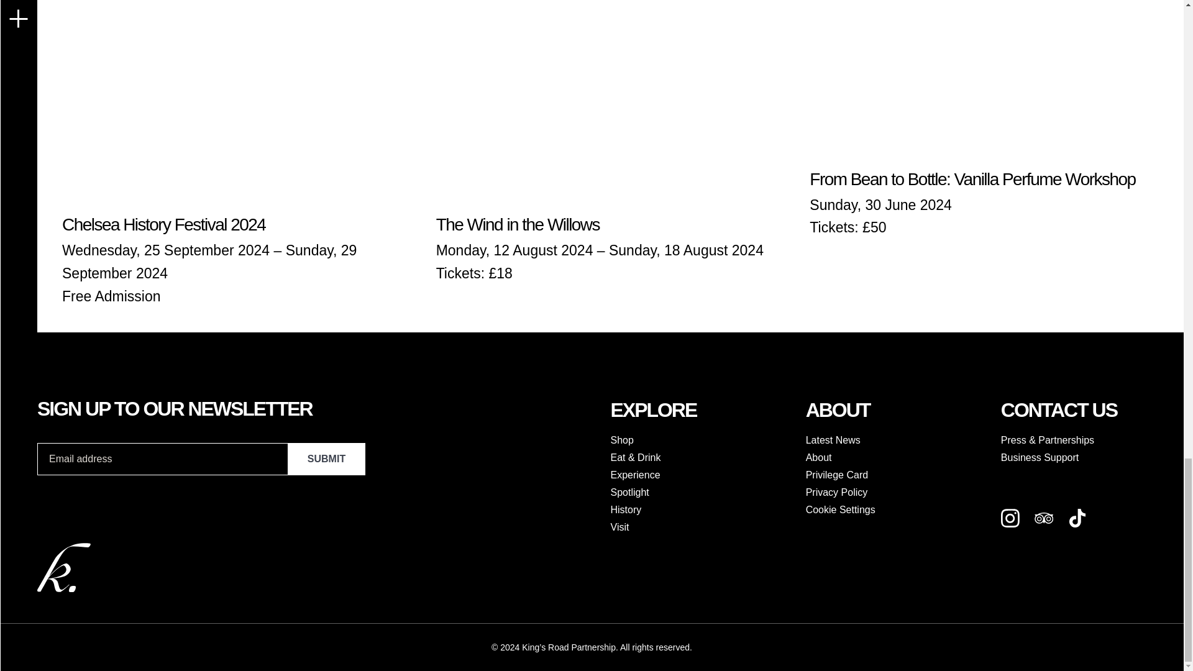 This screenshot has height=671, width=1193. I want to click on Visit, so click(701, 527).